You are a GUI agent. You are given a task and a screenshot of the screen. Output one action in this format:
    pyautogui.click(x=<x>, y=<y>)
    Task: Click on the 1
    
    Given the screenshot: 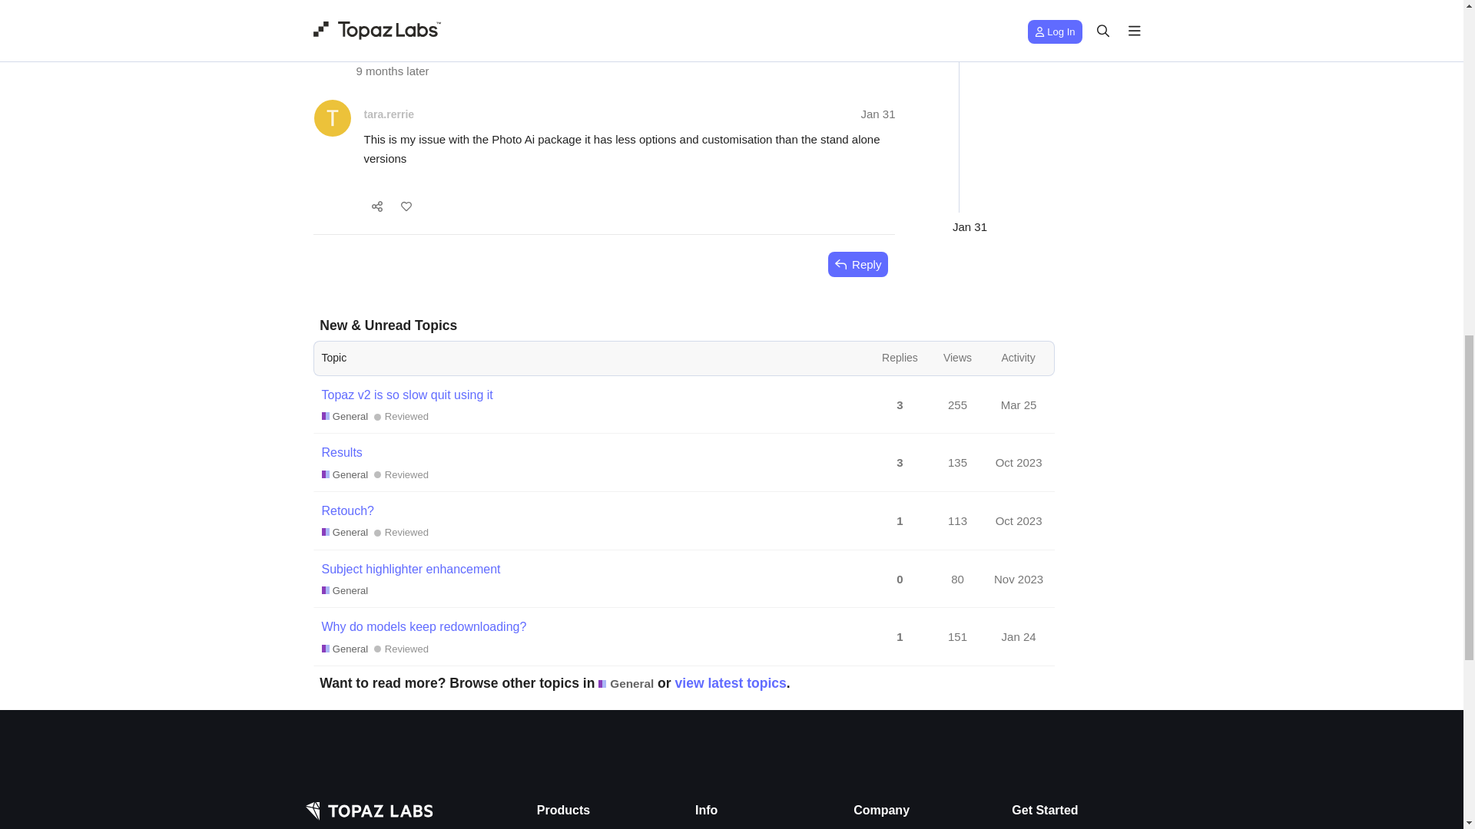 What is the action you would take?
    pyautogui.click(x=413, y=23)
    